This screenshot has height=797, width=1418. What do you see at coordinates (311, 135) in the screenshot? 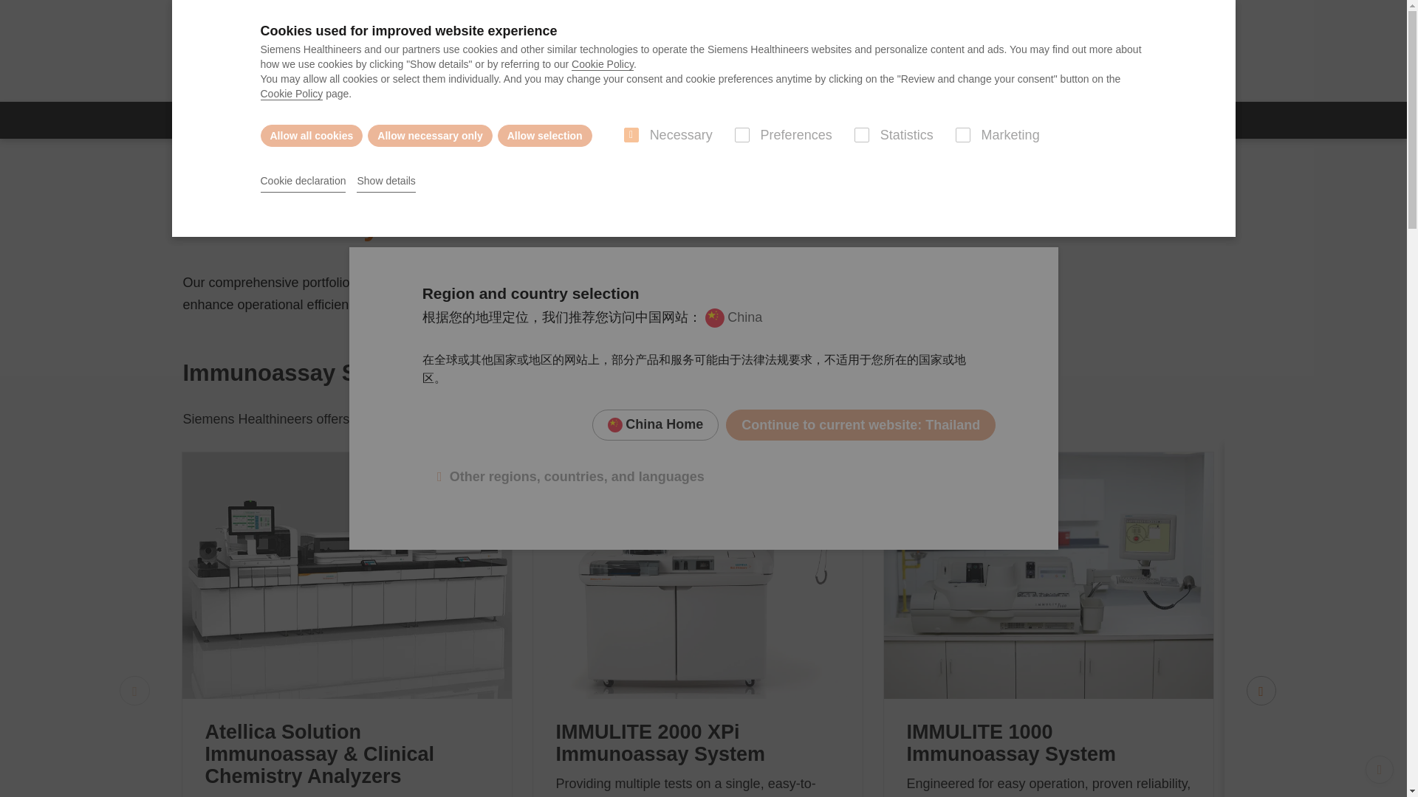
I see `Allow all cookies` at bounding box center [311, 135].